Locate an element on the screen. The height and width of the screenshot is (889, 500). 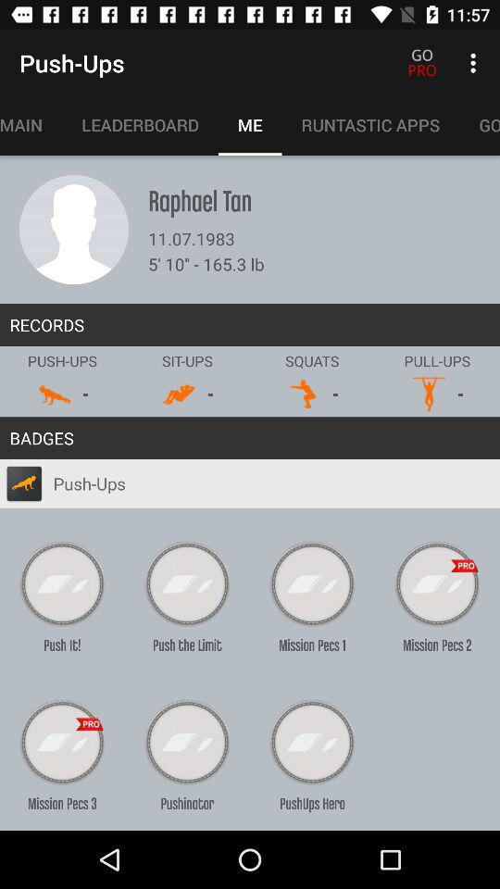
turn off icon to the left of the me item is located at coordinates (140, 125).